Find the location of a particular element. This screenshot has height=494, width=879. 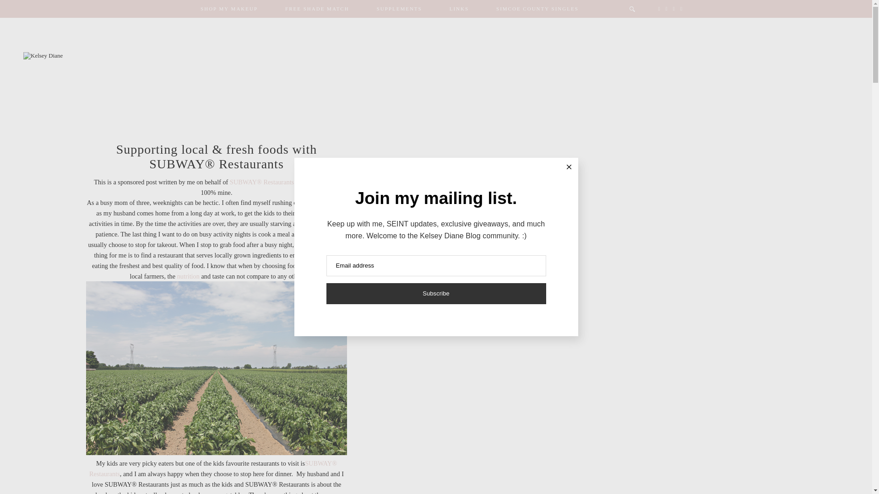

SIMCOE COUNTY SINGLES is located at coordinates (537, 9).